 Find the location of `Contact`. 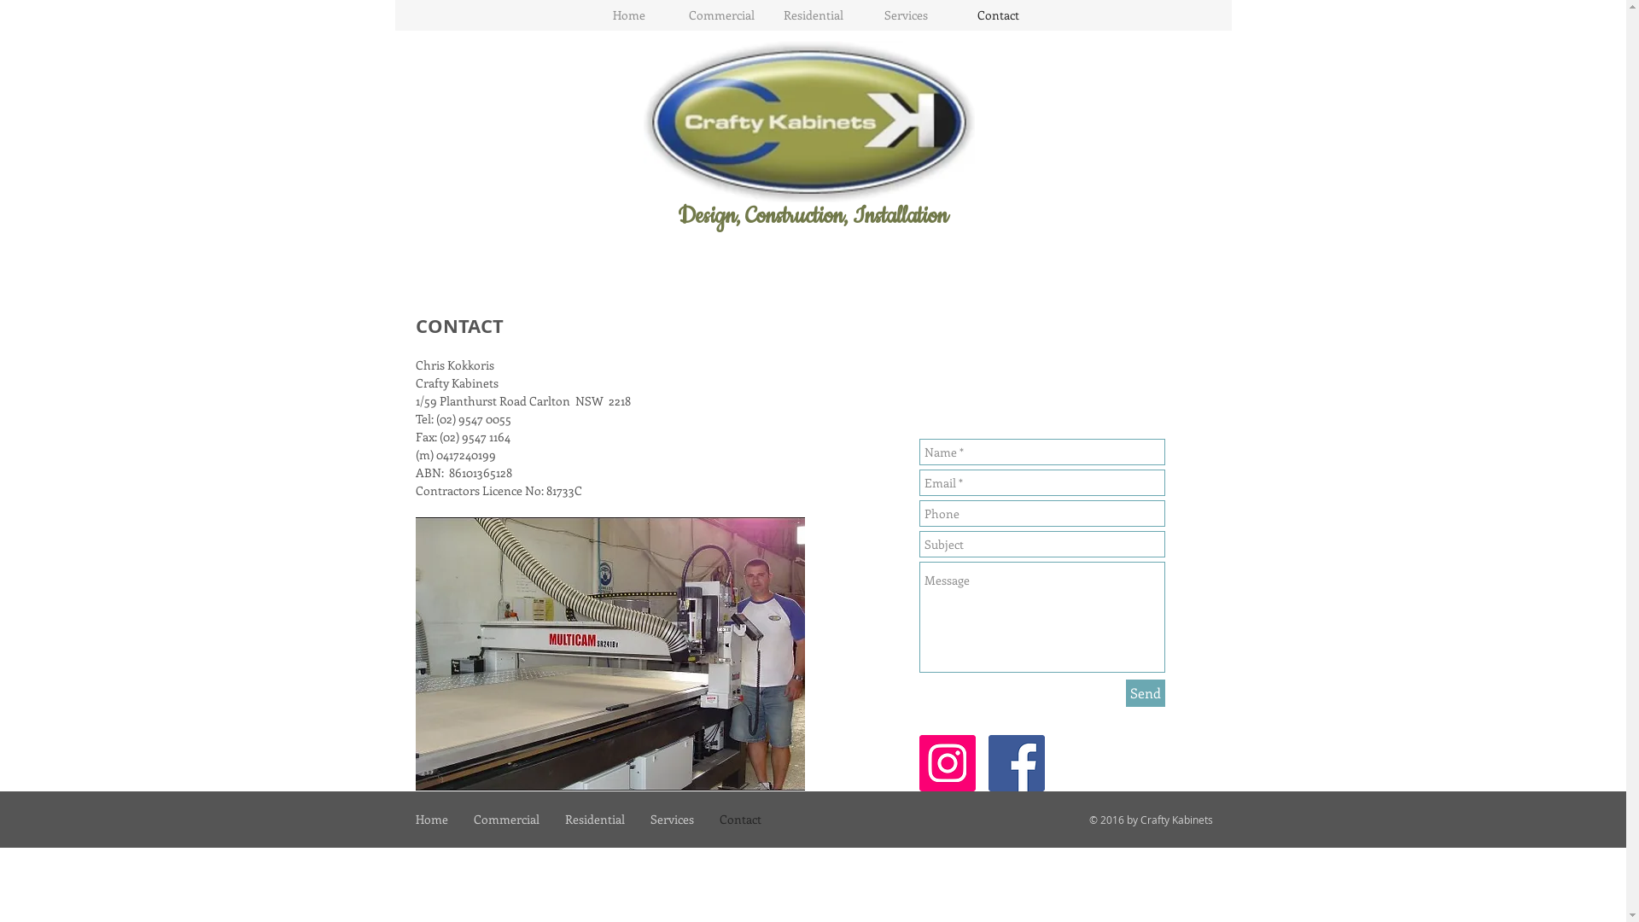

Contact is located at coordinates (741, 820).